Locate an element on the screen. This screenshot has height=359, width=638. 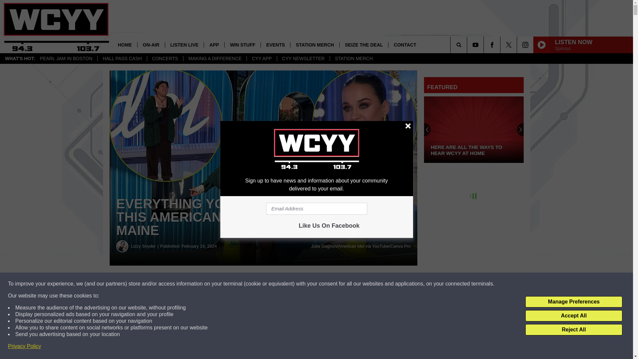
Manage Preferences is located at coordinates (574, 302).